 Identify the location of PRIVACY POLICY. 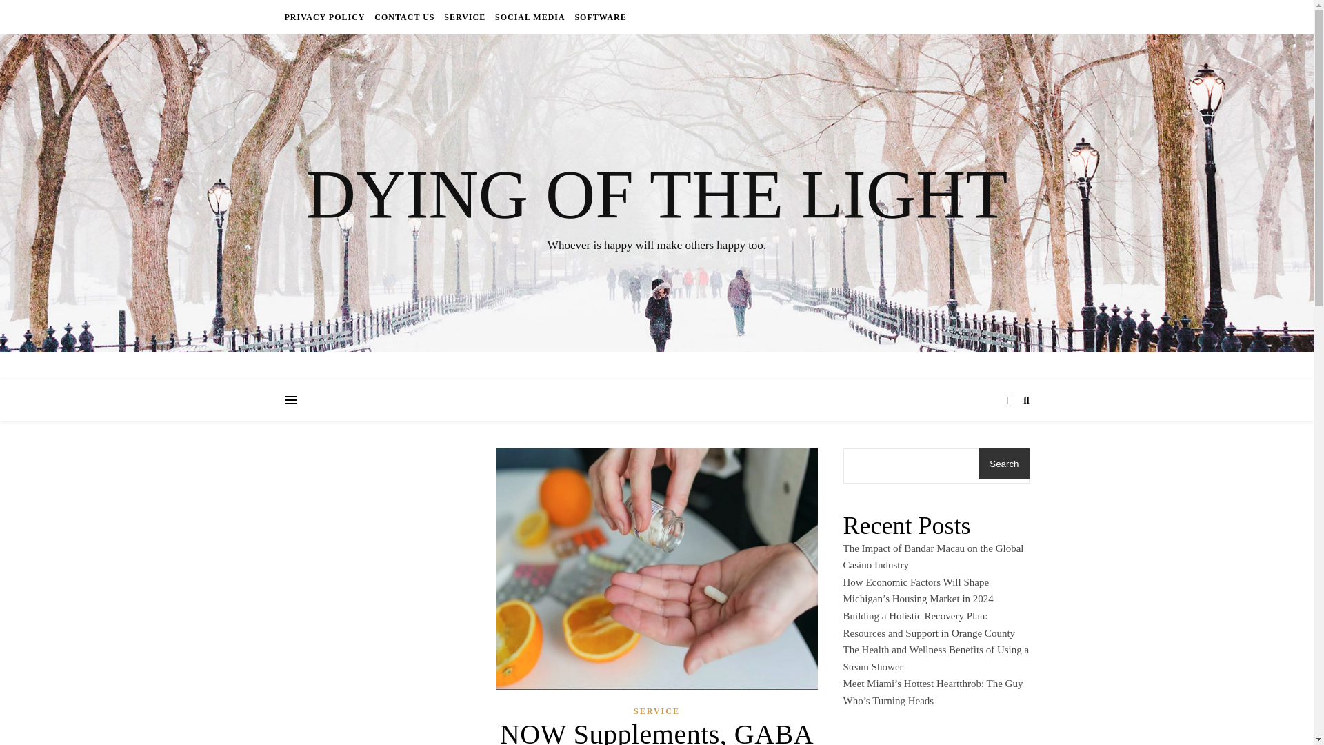
(325, 17).